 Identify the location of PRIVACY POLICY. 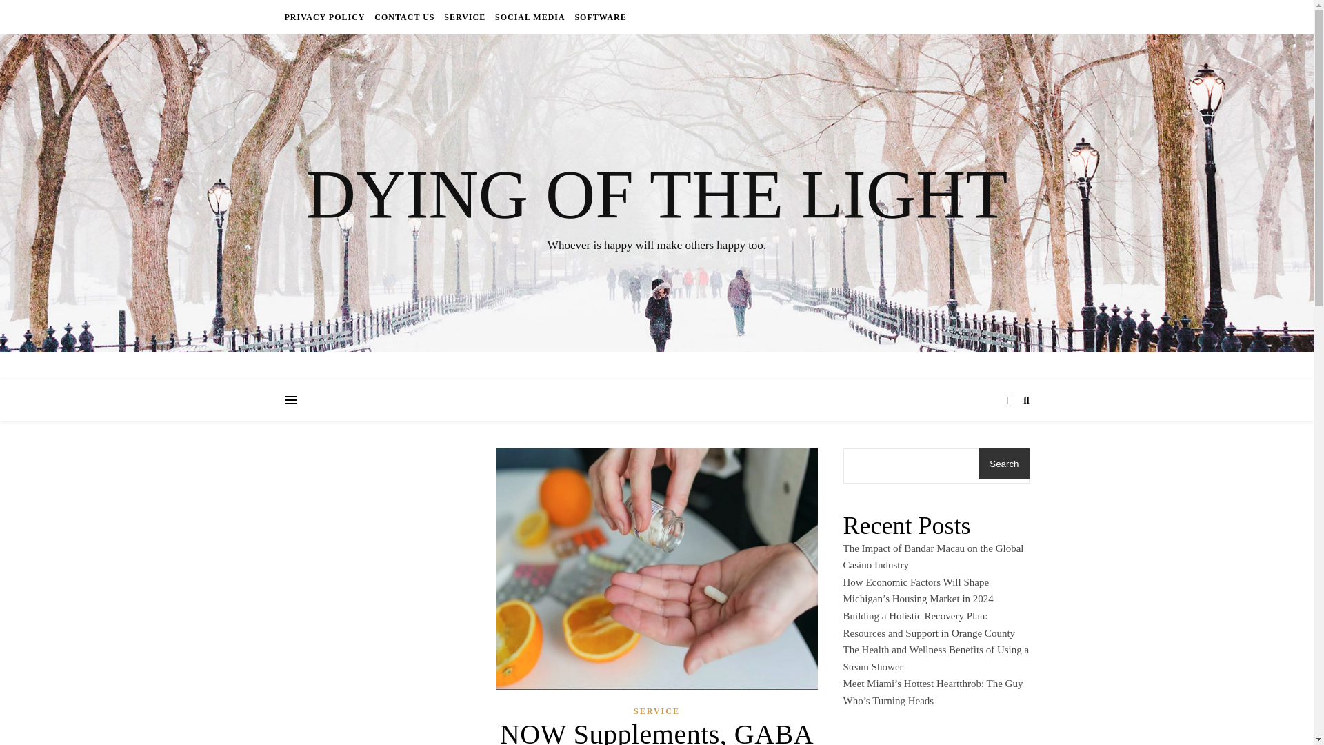
(325, 17).